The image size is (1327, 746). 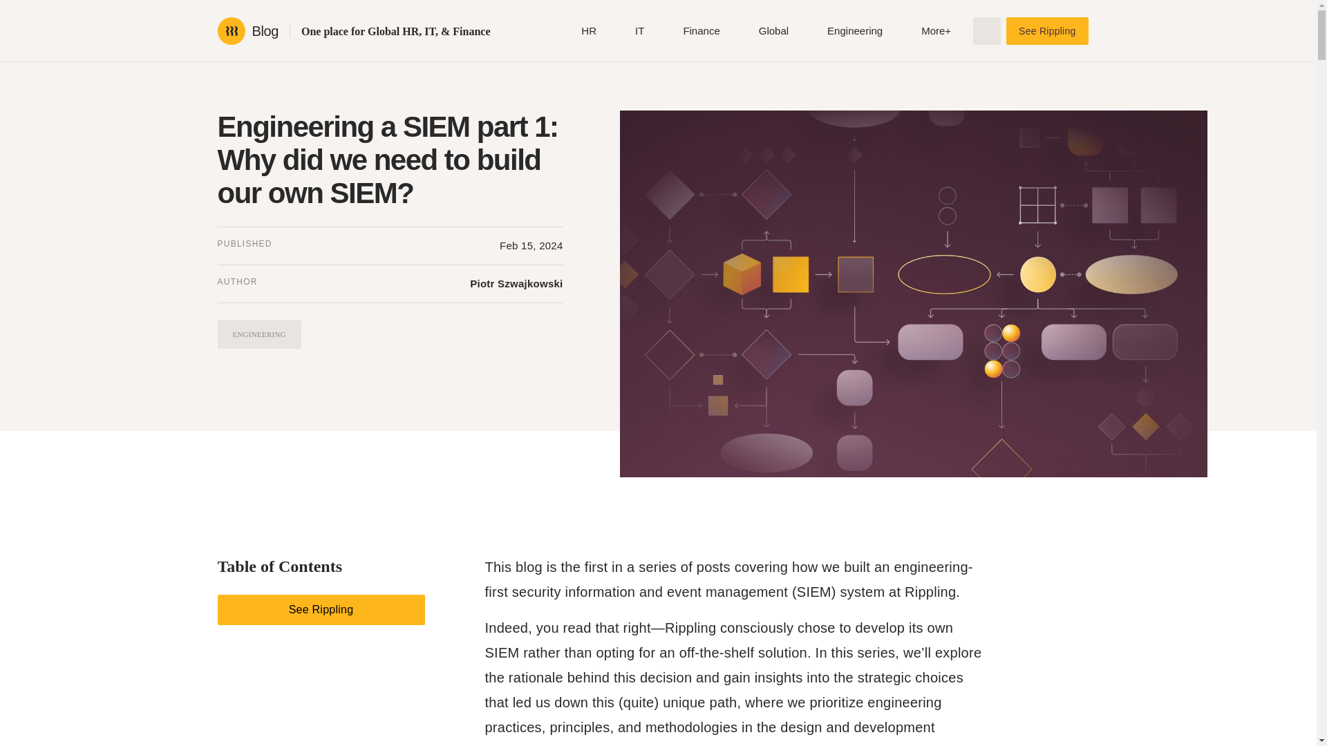 I want to click on Engineering, so click(x=854, y=30).